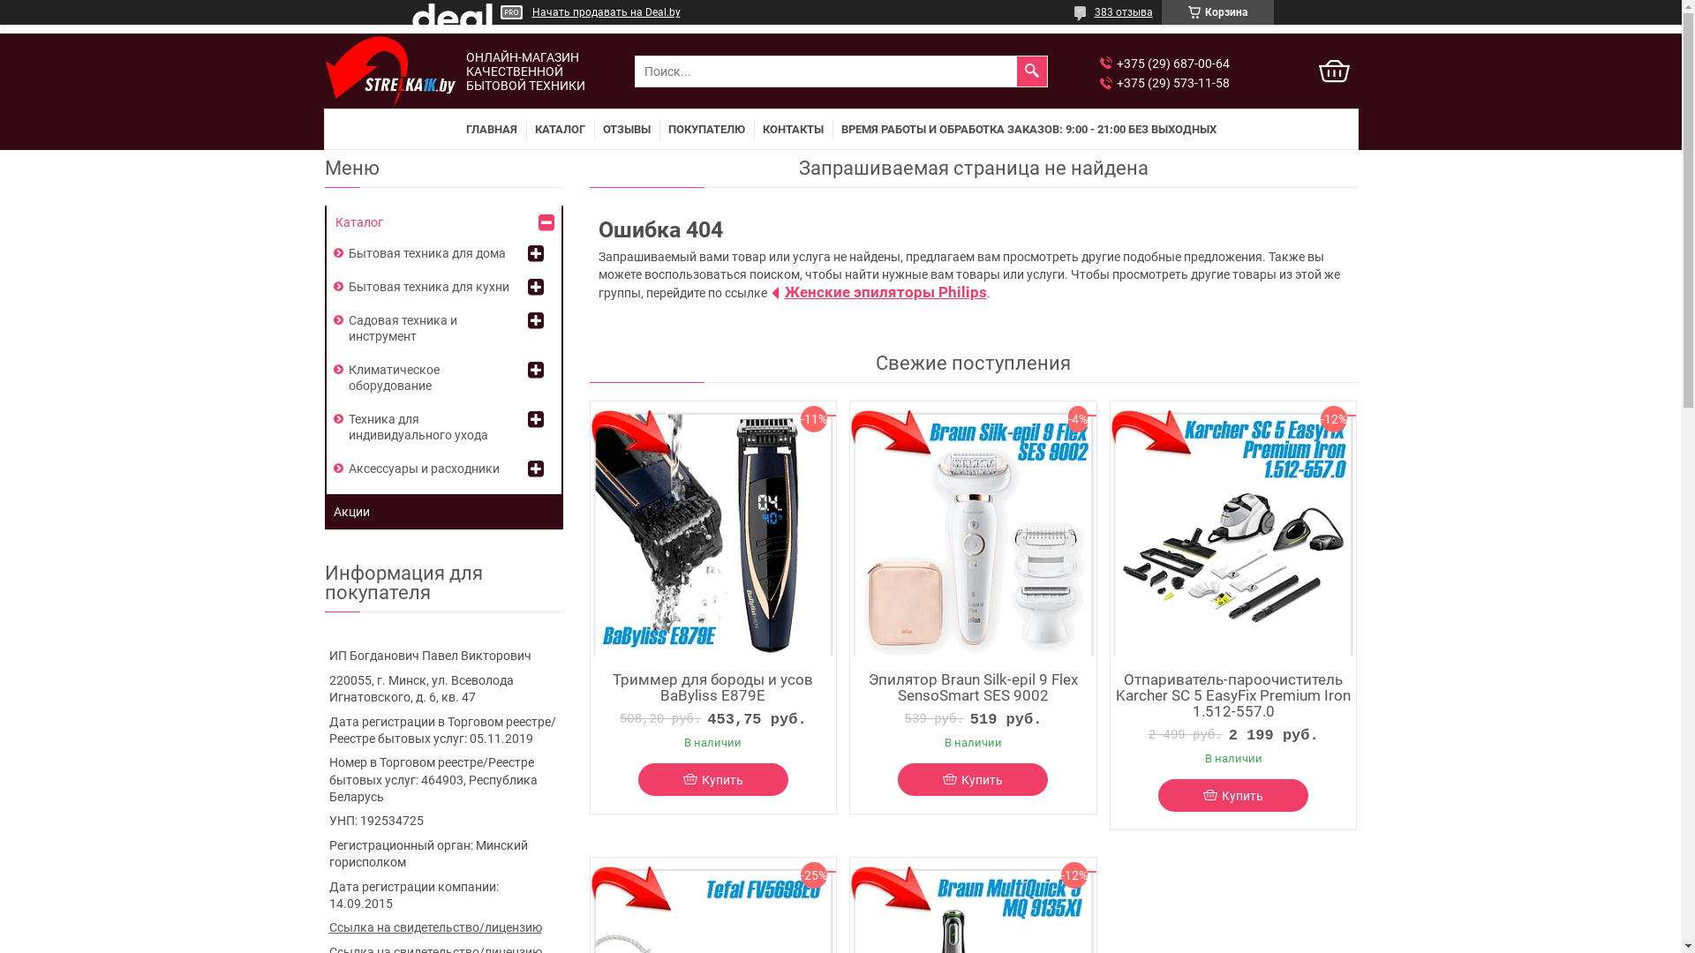 The image size is (1695, 953). Describe the element at coordinates (713, 533) in the screenshot. I see `-11%` at that location.